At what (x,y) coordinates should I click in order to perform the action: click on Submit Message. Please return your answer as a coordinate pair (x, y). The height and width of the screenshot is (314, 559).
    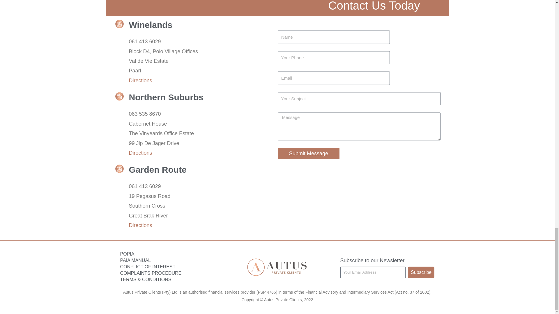
    Looking at the image, I should click on (309, 153).